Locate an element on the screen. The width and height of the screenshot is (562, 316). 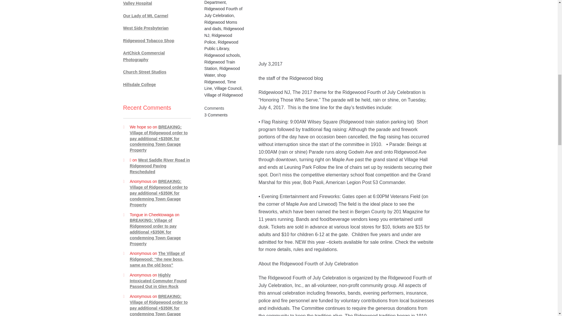
Ridgewood Fourth of July Celebration is located at coordinates (223, 12).